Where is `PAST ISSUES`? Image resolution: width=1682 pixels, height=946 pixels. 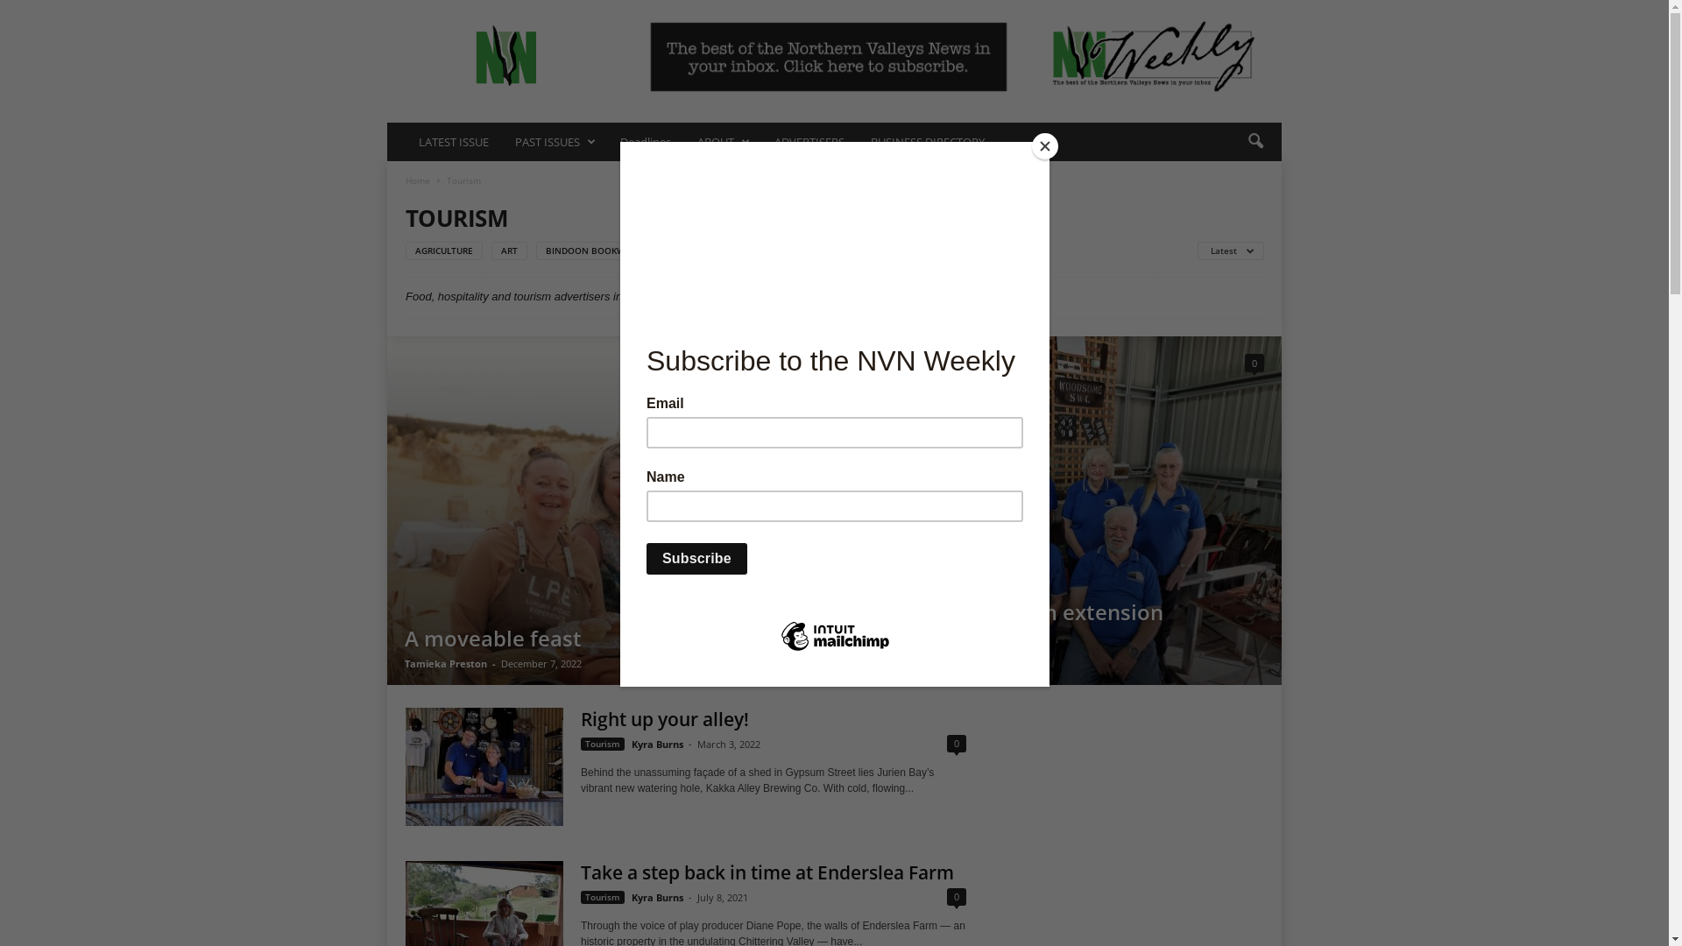 PAST ISSUES is located at coordinates (555, 142).